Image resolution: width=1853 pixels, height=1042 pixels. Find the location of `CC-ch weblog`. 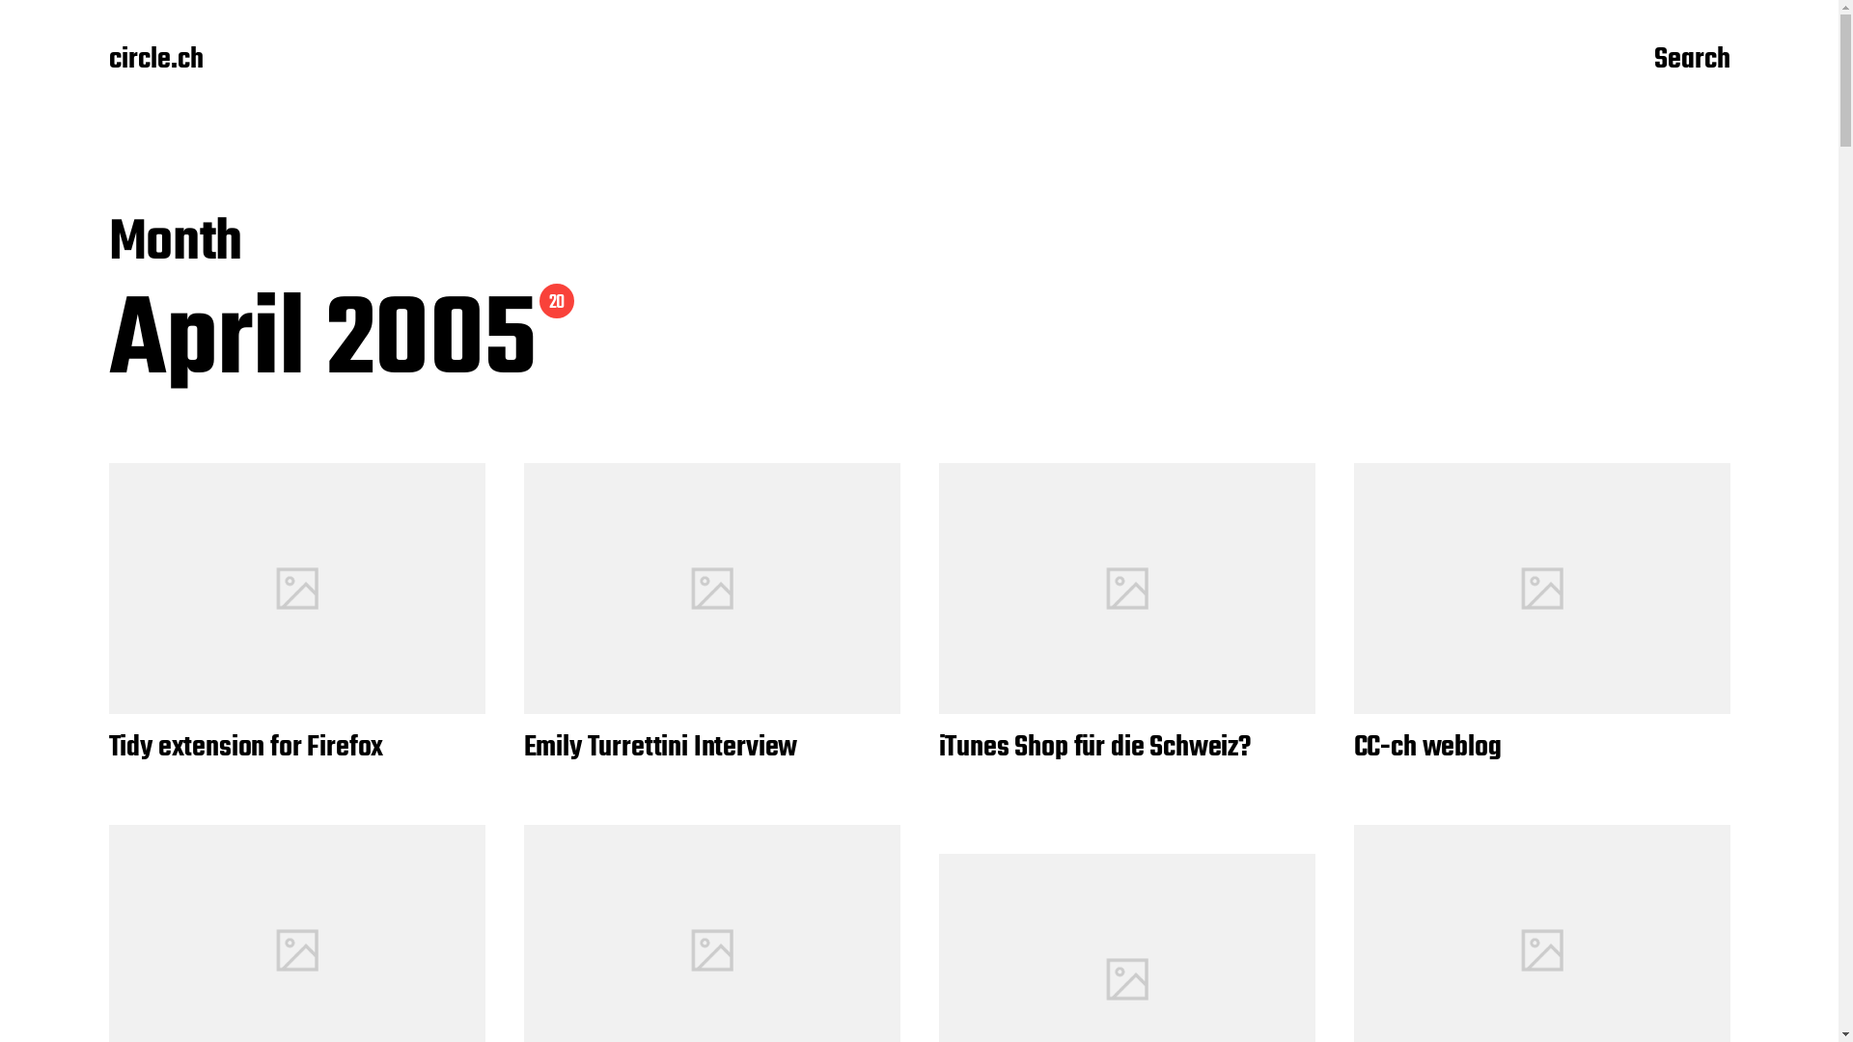

CC-ch weblog is located at coordinates (1426, 748).